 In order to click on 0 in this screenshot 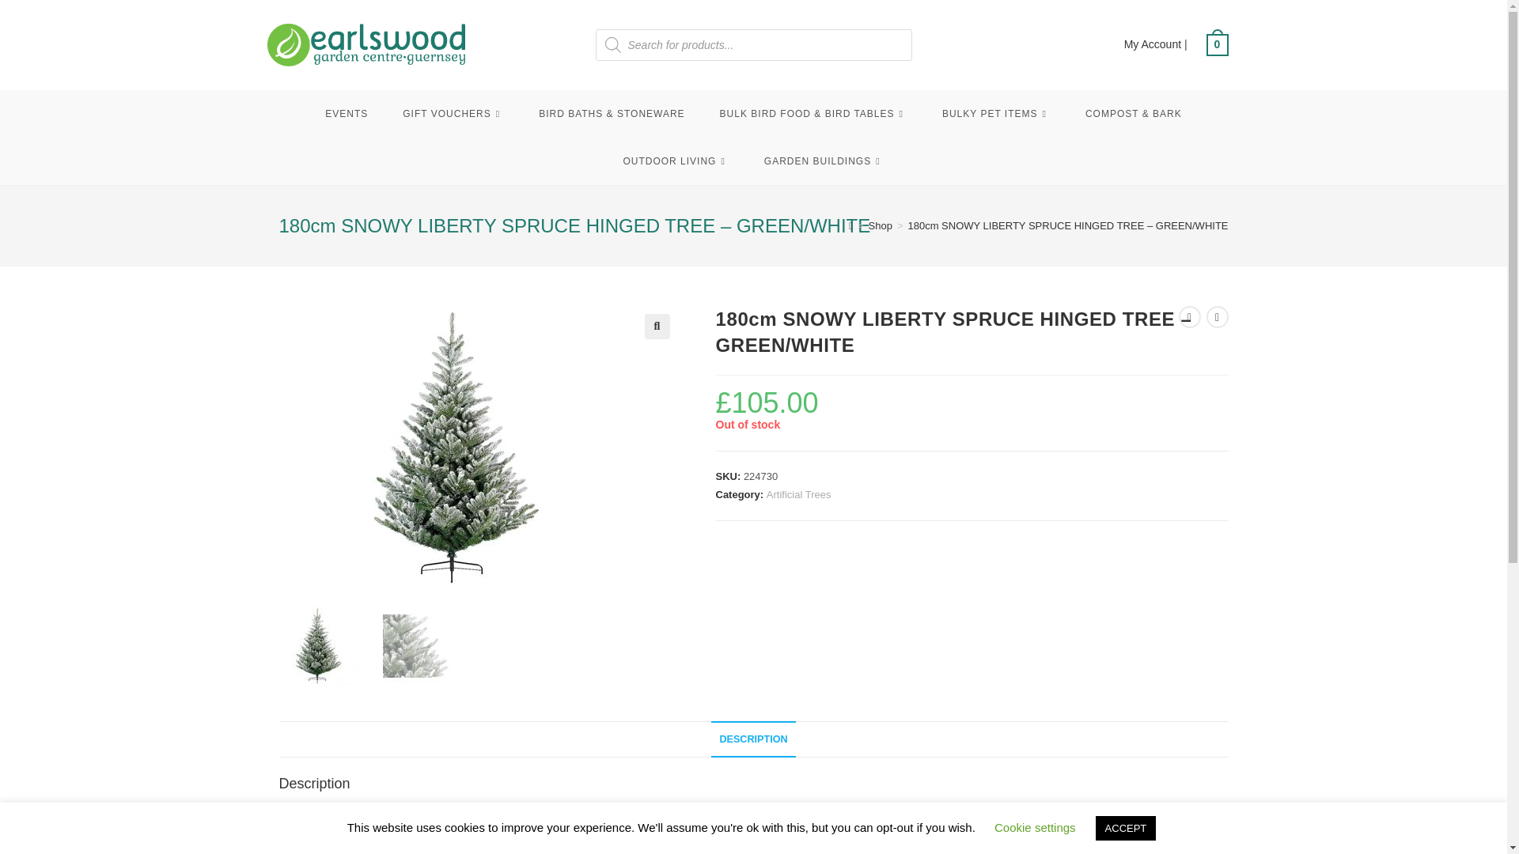, I will do `click(1217, 43)`.